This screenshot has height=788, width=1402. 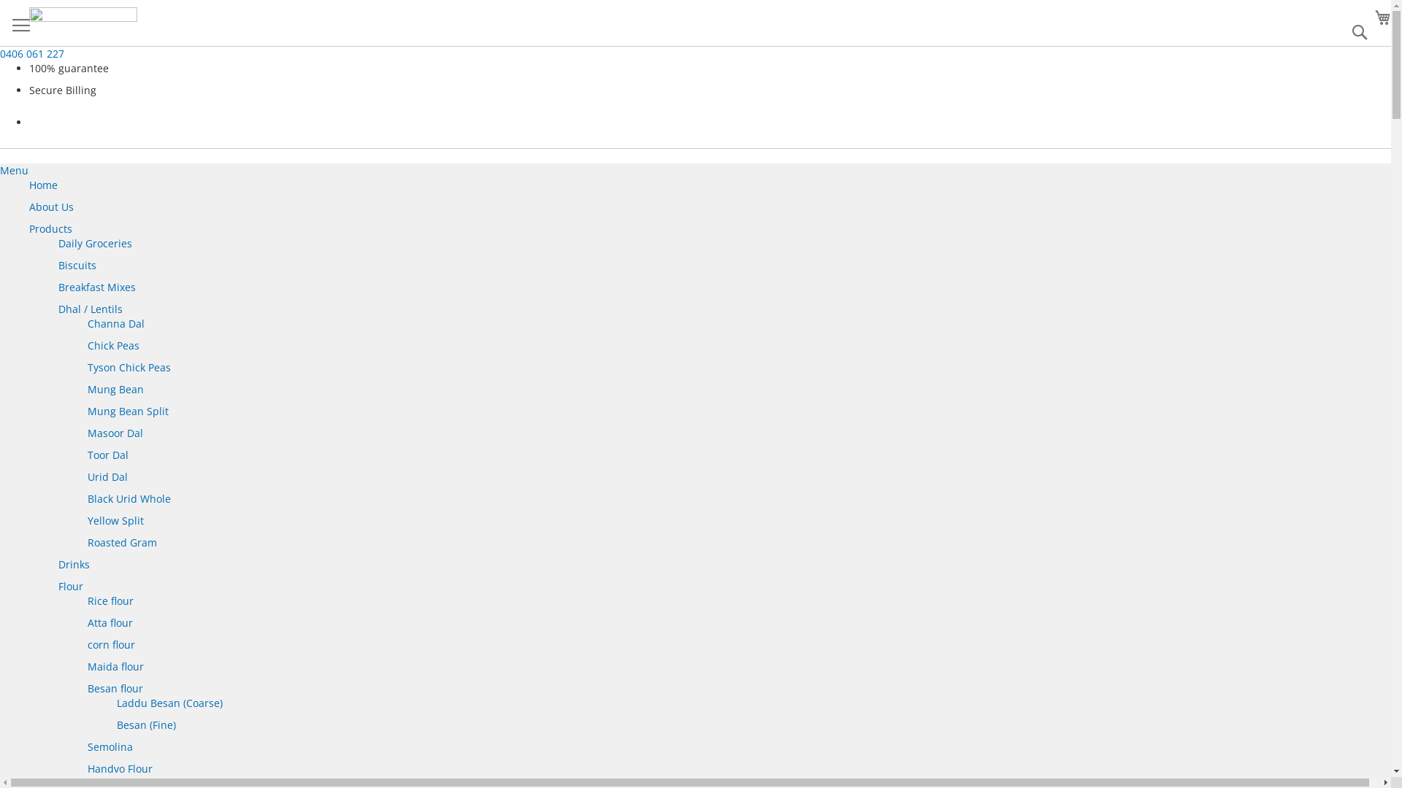 What do you see at coordinates (115, 689) in the screenshot?
I see `Besan flour` at bounding box center [115, 689].